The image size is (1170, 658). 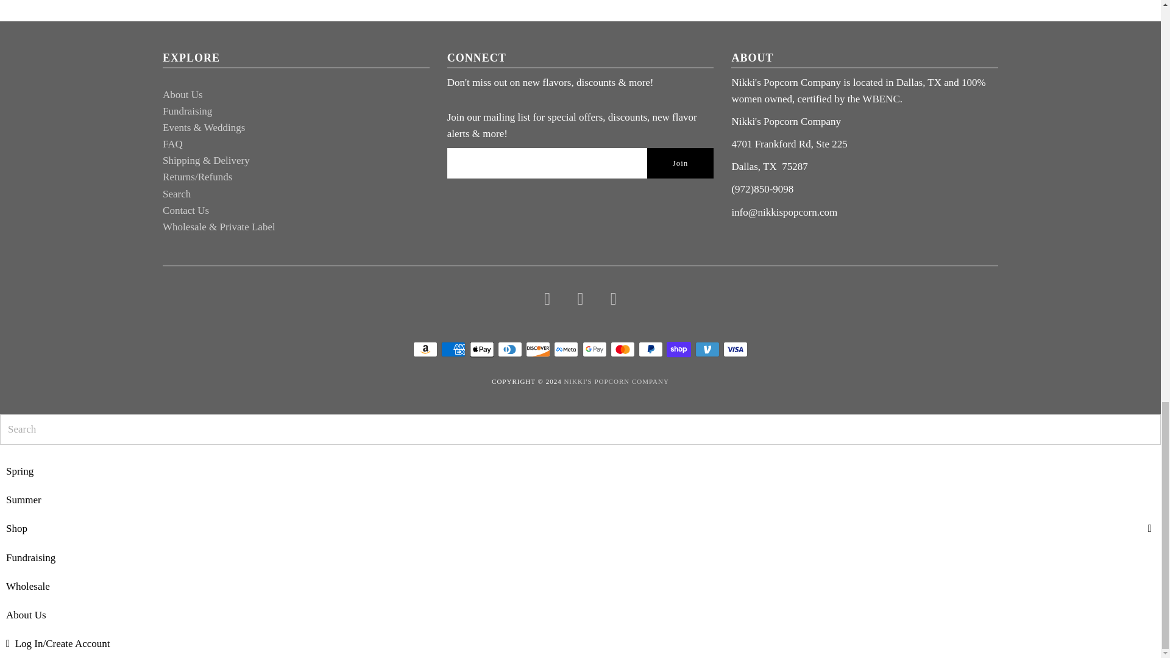 What do you see at coordinates (565, 349) in the screenshot?
I see `Meta Pay` at bounding box center [565, 349].